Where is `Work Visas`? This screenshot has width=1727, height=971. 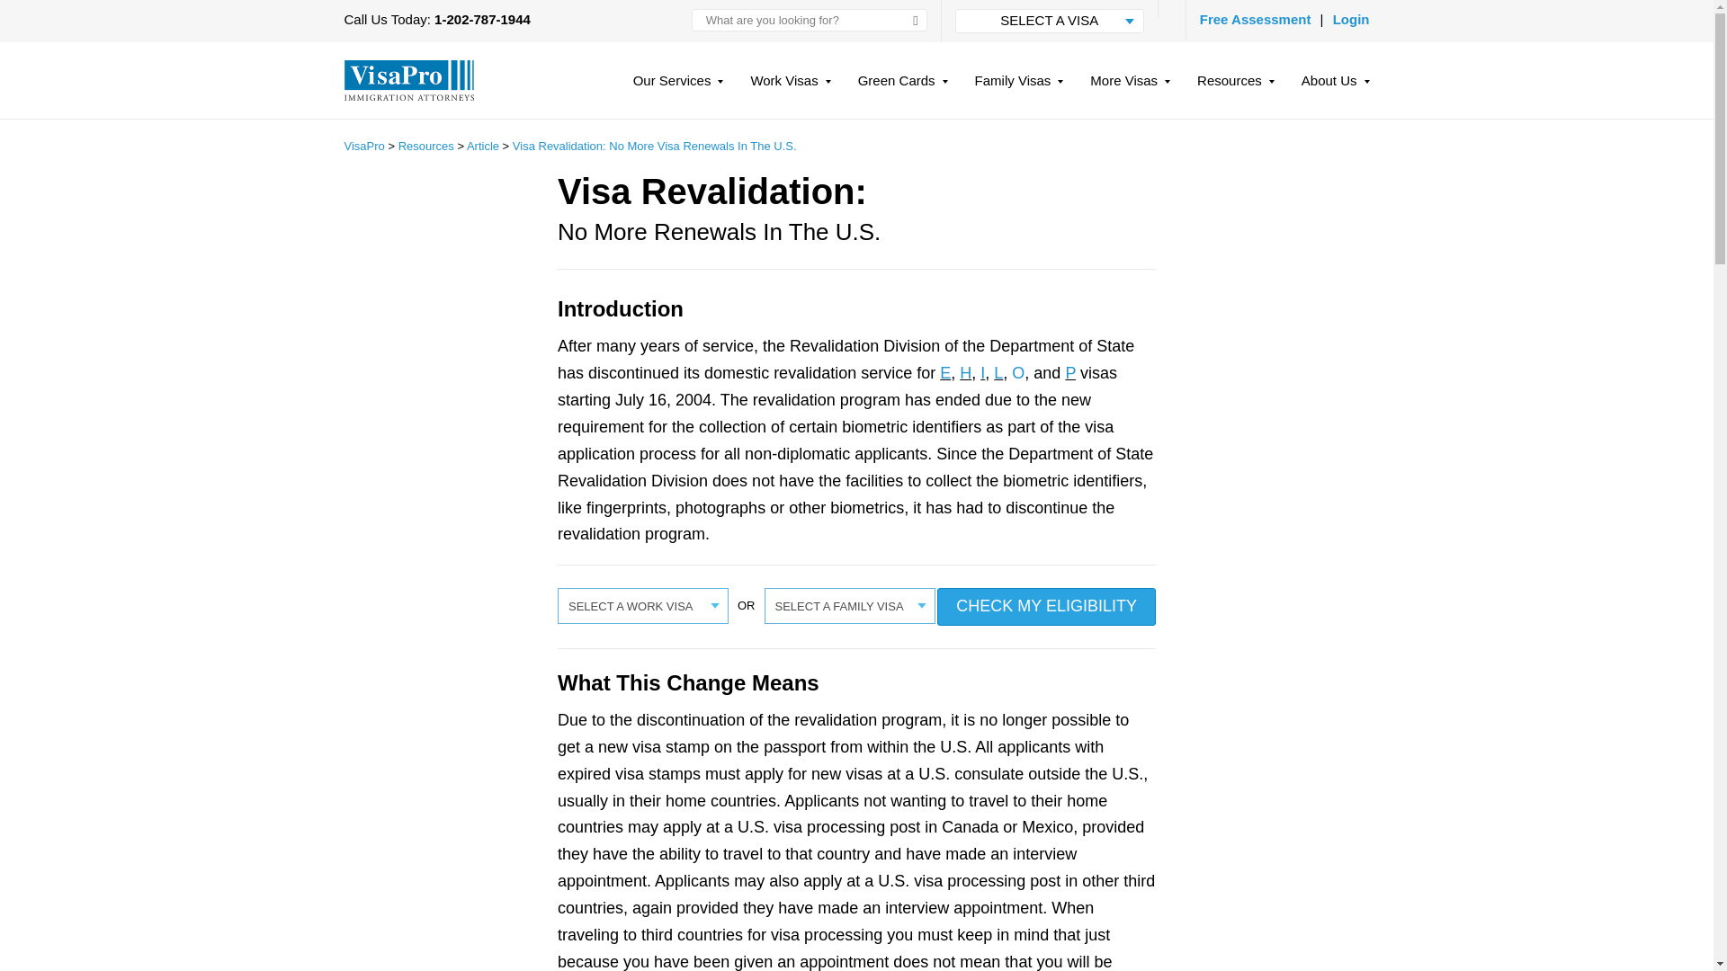
Work Visas is located at coordinates (790, 88).